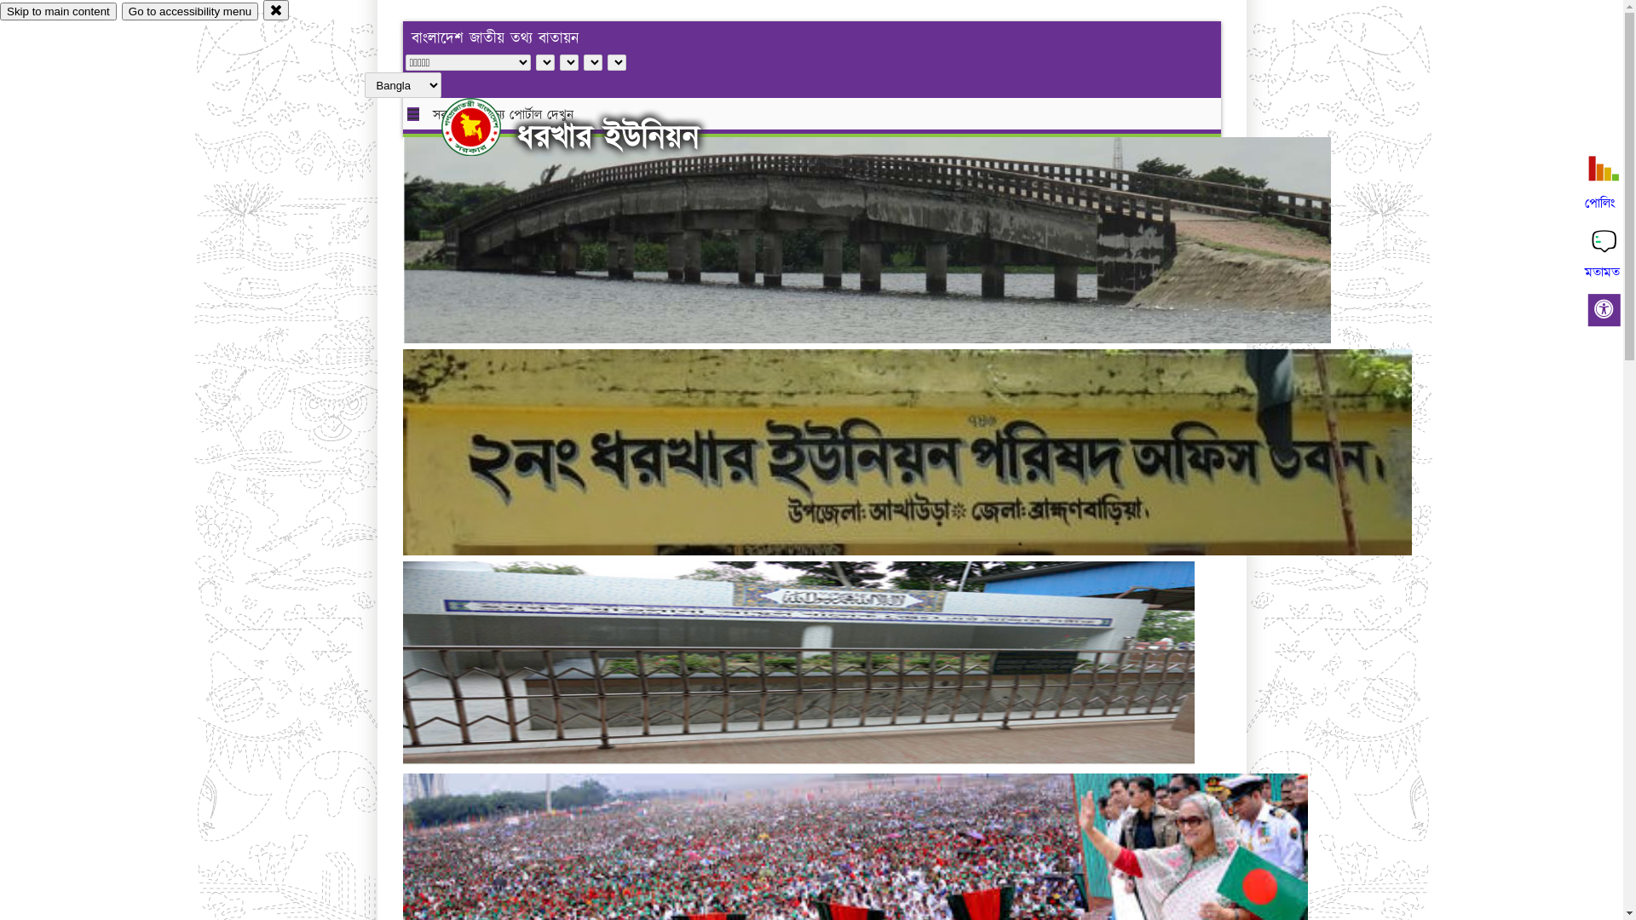 The image size is (1636, 920). I want to click on Skip to main content, so click(58, 12).